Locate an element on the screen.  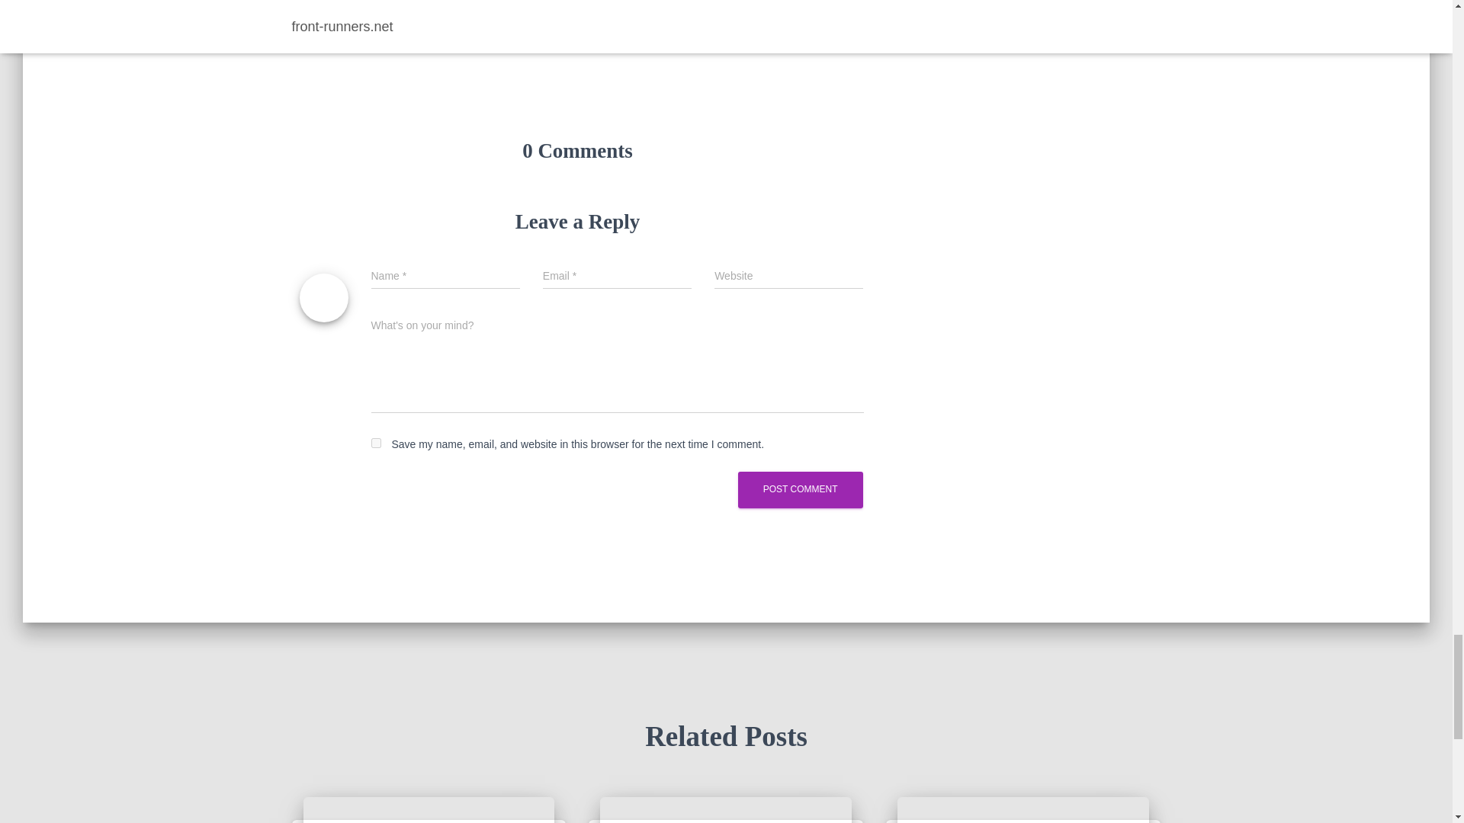
yes is located at coordinates (375, 442).